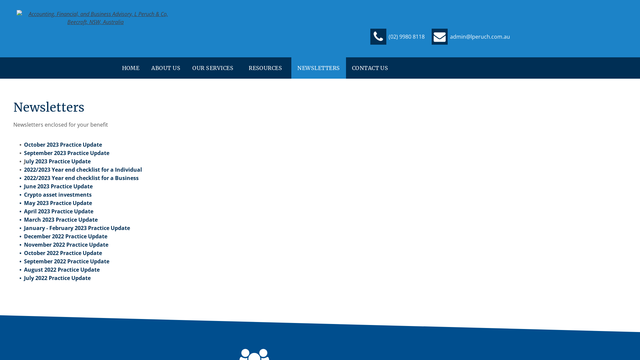  I want to click on RESOURCES, so click(267, 68).